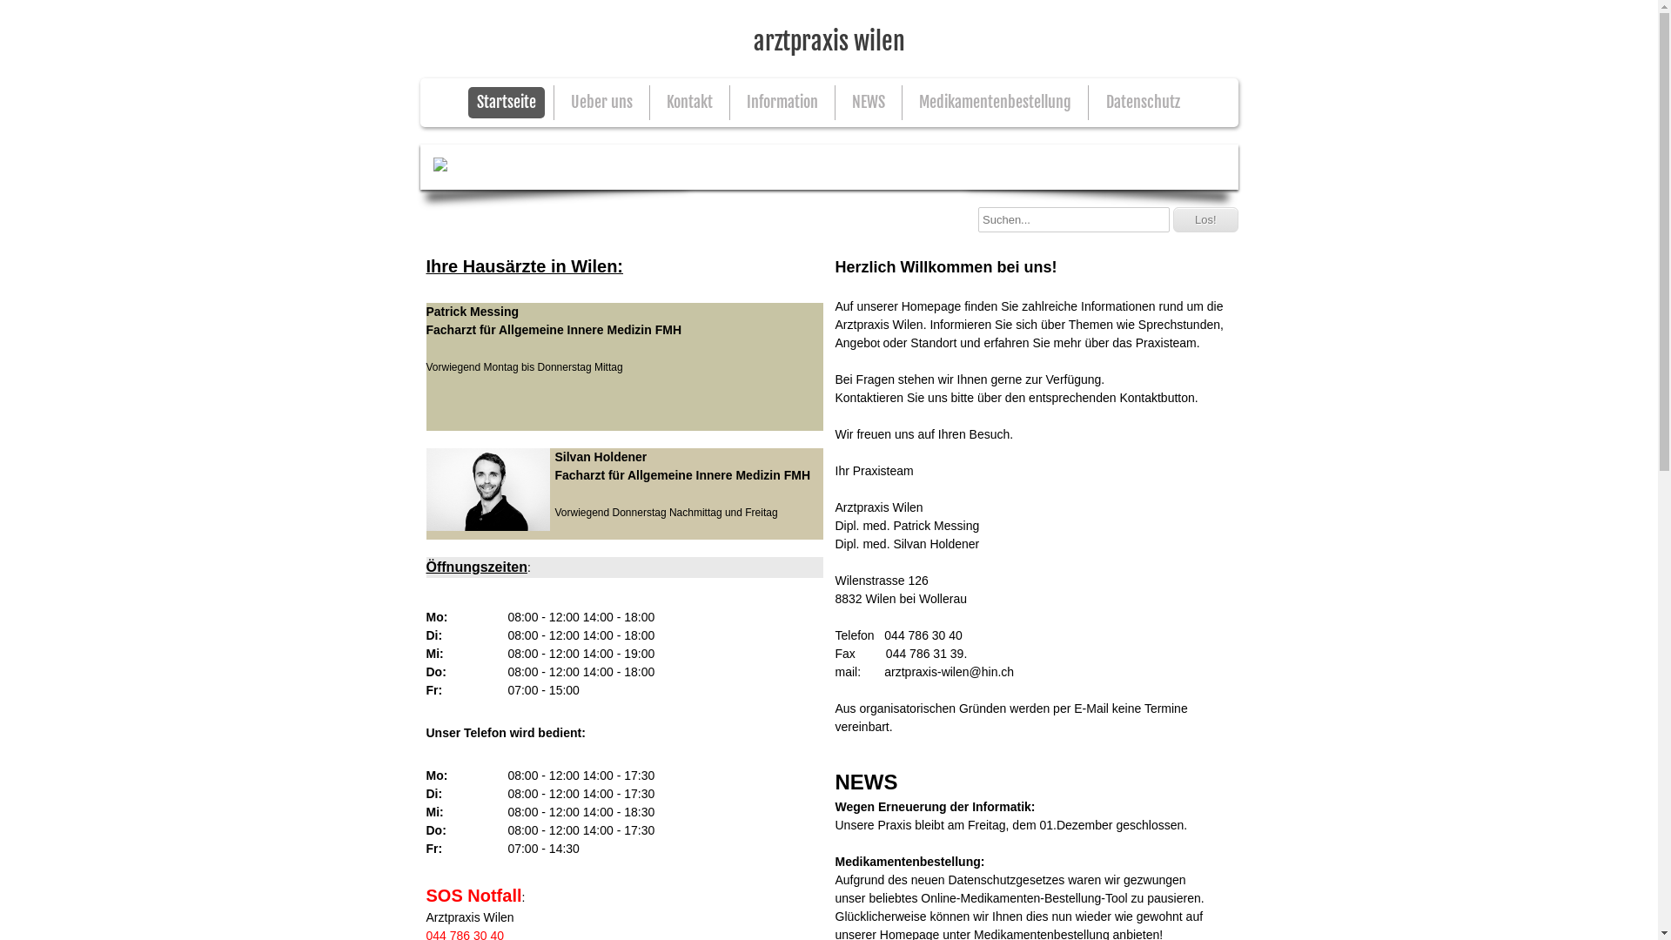  Describe the element at coordinates (1206, 219) in the screenshot. I see `Los!` at that location.